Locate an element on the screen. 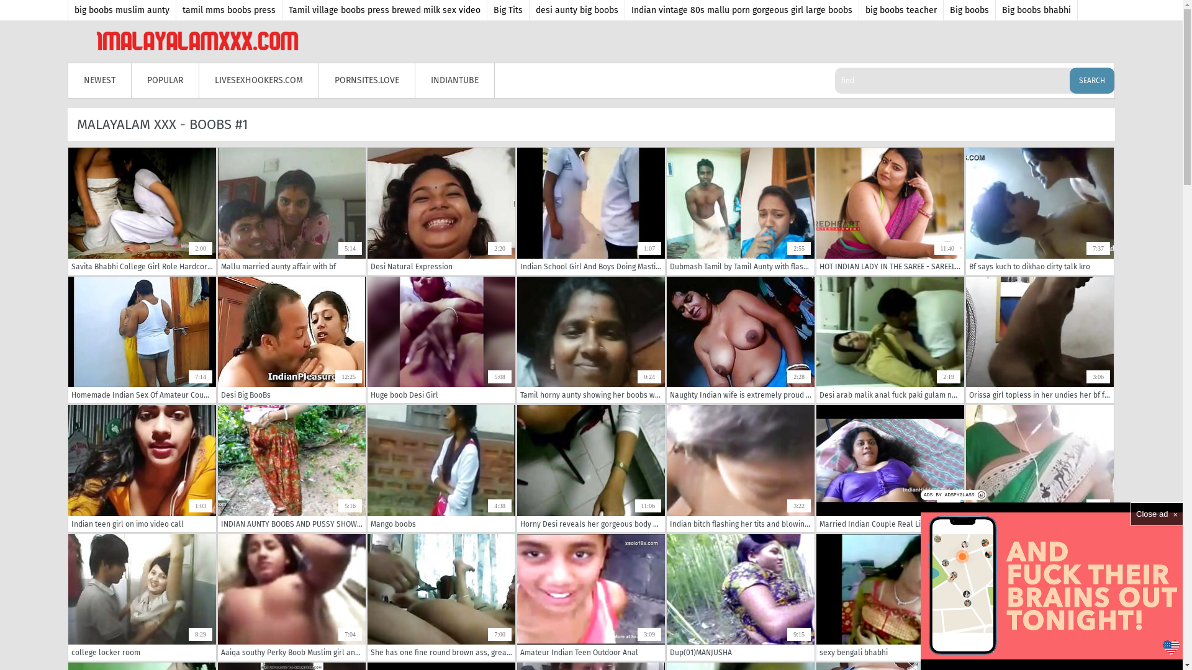  NEWEST is located at coordinates (100, 81).